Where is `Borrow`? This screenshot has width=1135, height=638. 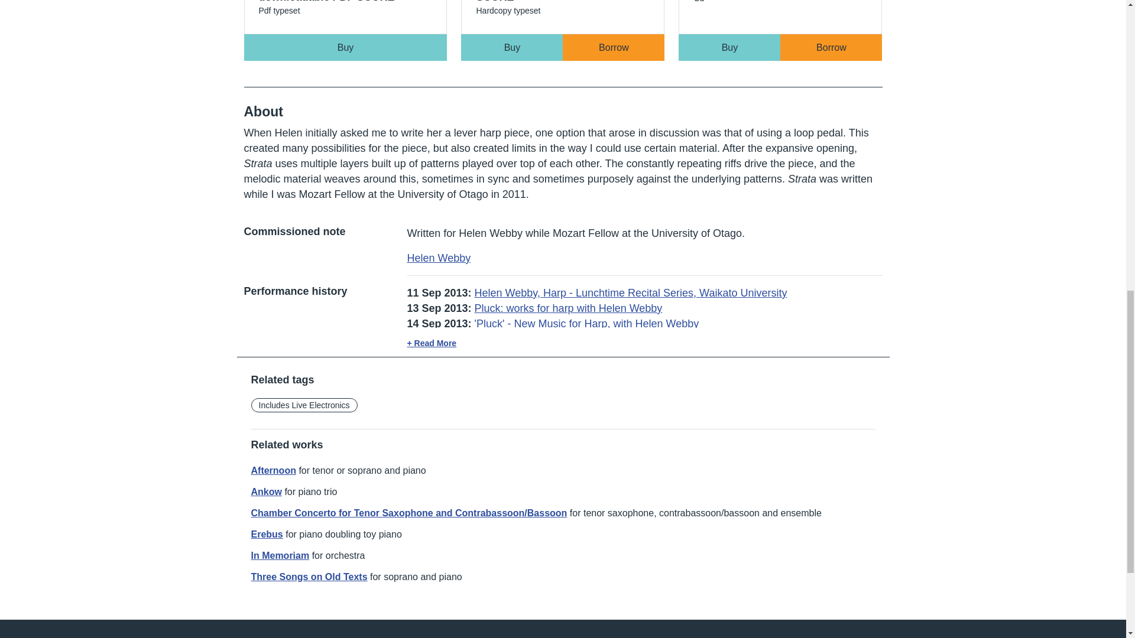 Borrow is located at coordinates (831, 47).